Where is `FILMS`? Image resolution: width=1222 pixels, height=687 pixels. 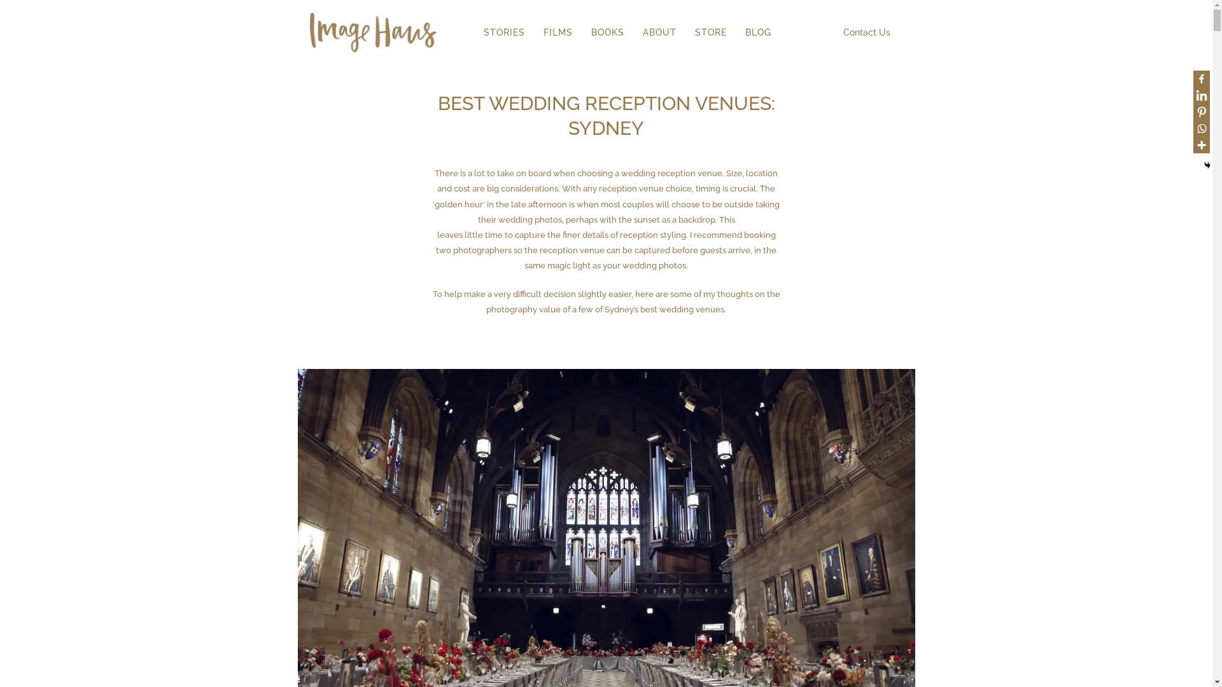 FILMS is located at coordinates (558, 32).